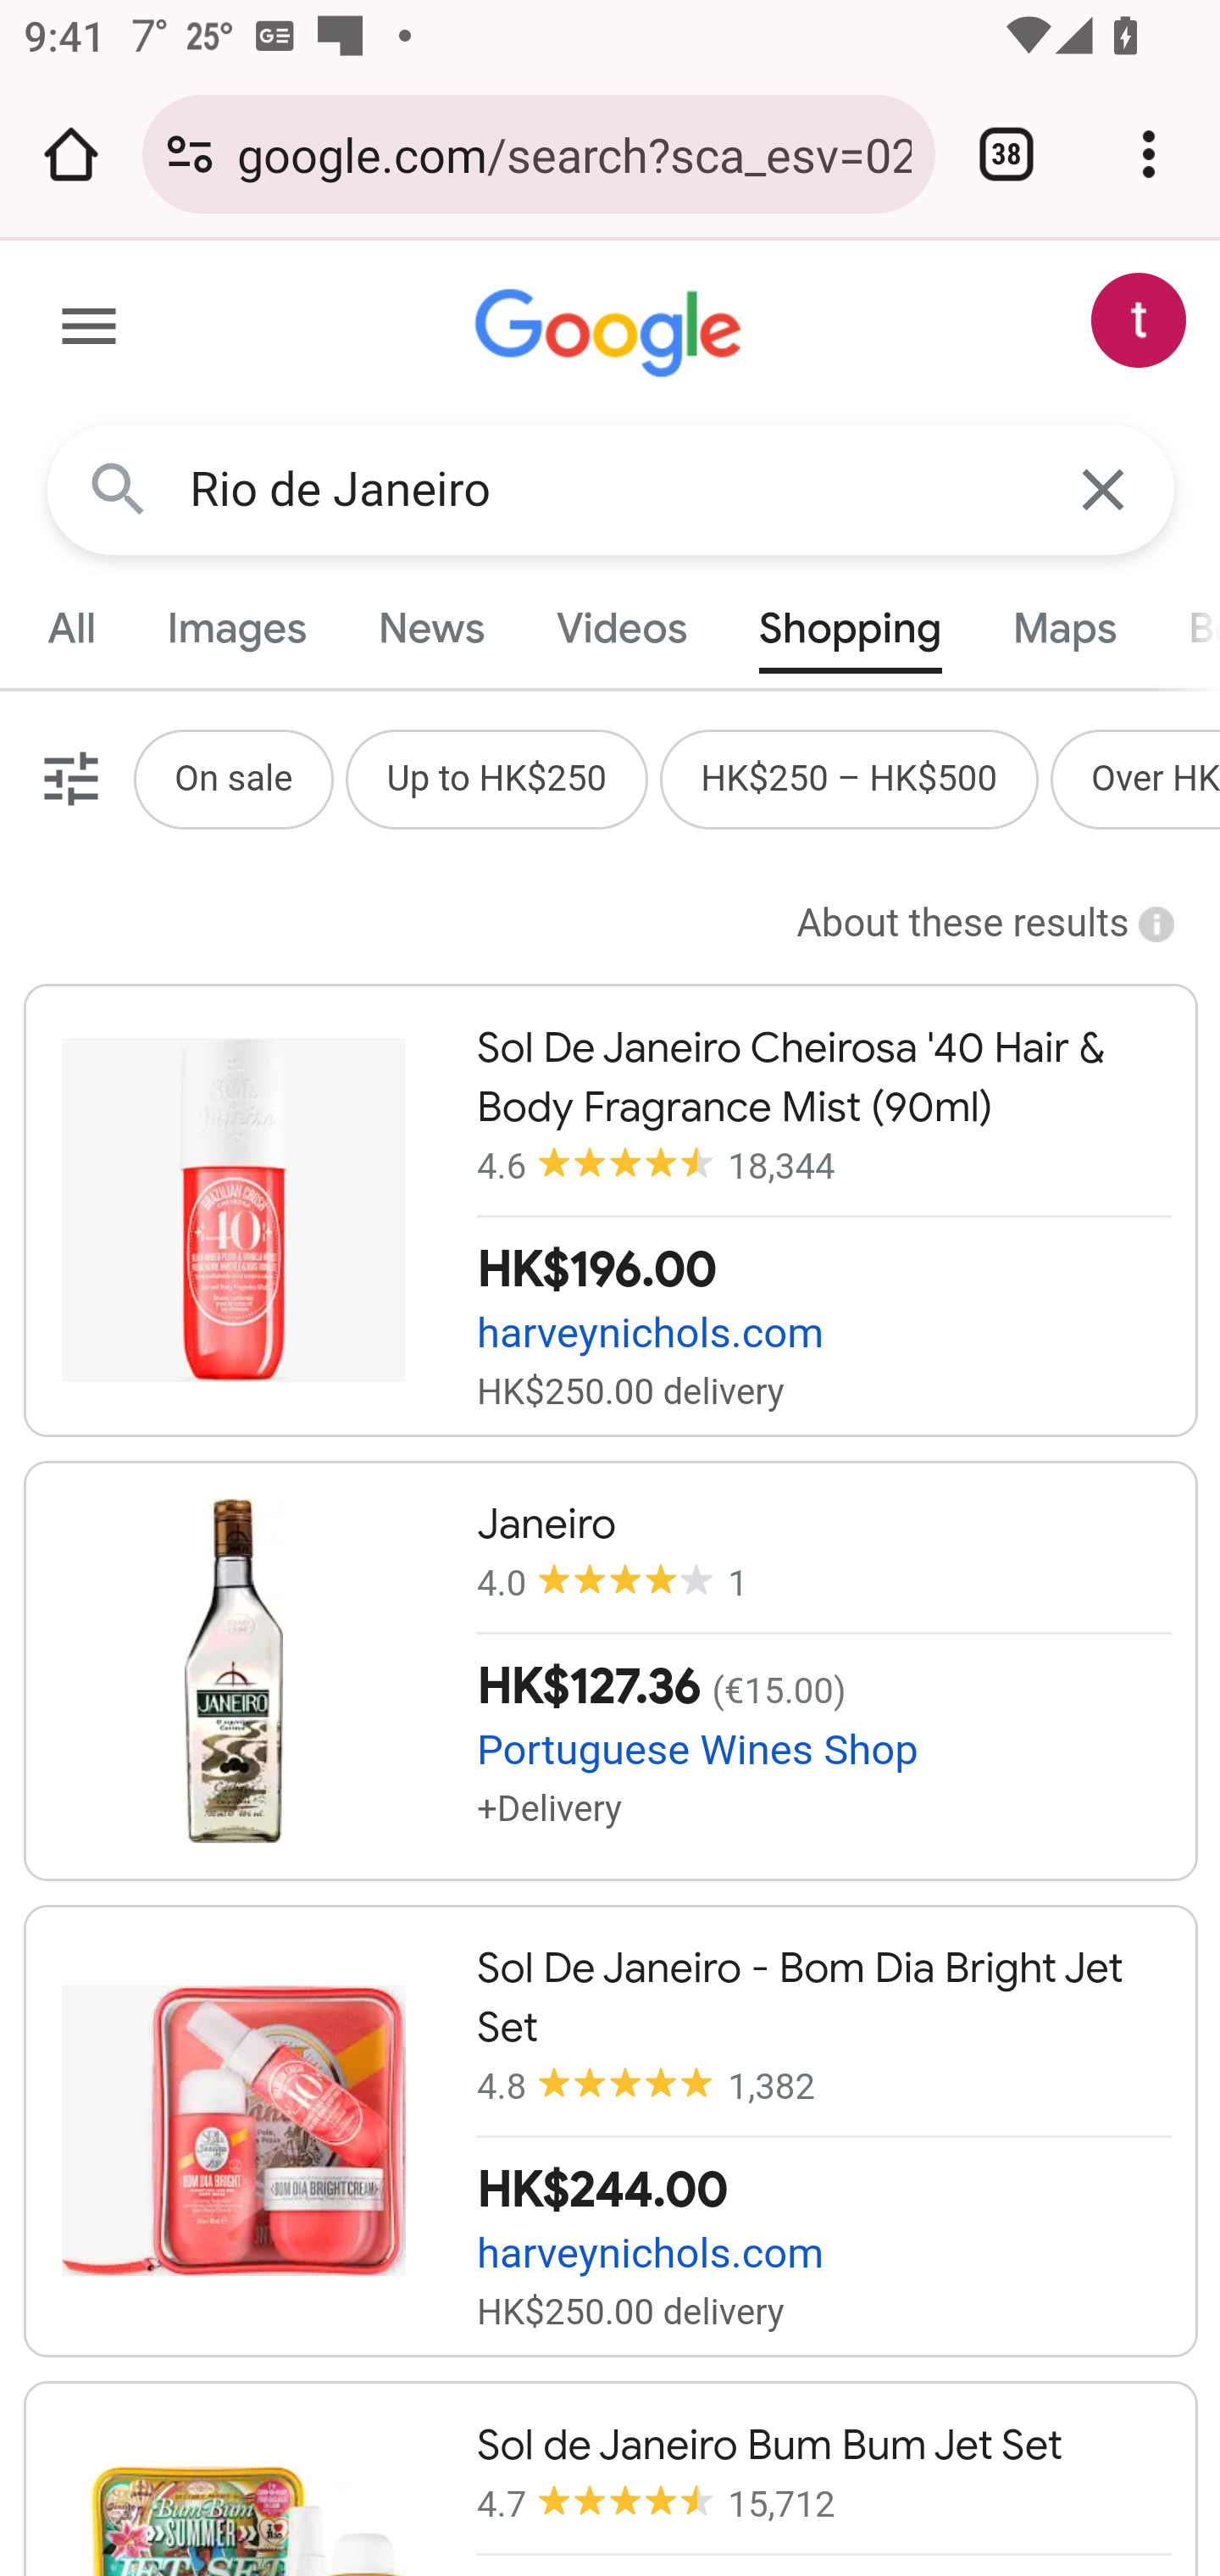  I want to click on News, so click(430, 628).